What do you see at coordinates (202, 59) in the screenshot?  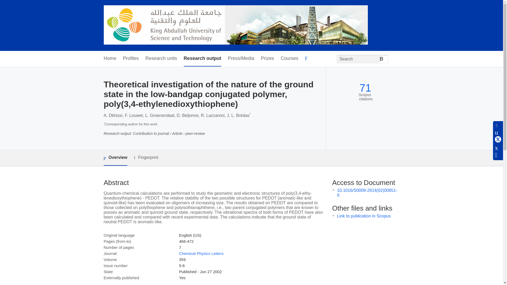 I see `Research output` at bounding box center [202, 59].